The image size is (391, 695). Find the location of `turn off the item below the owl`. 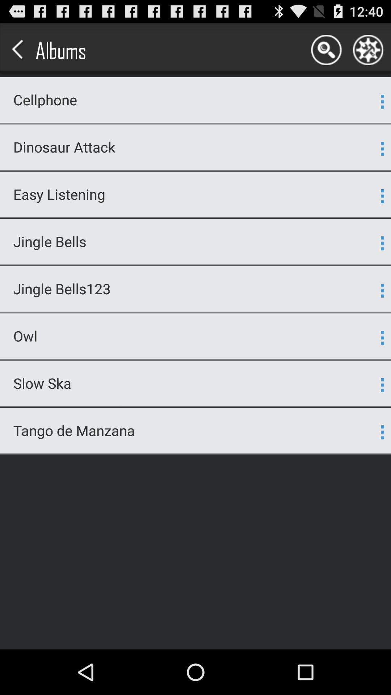

turn off the item below the owl is located at coordinates (195, 359).